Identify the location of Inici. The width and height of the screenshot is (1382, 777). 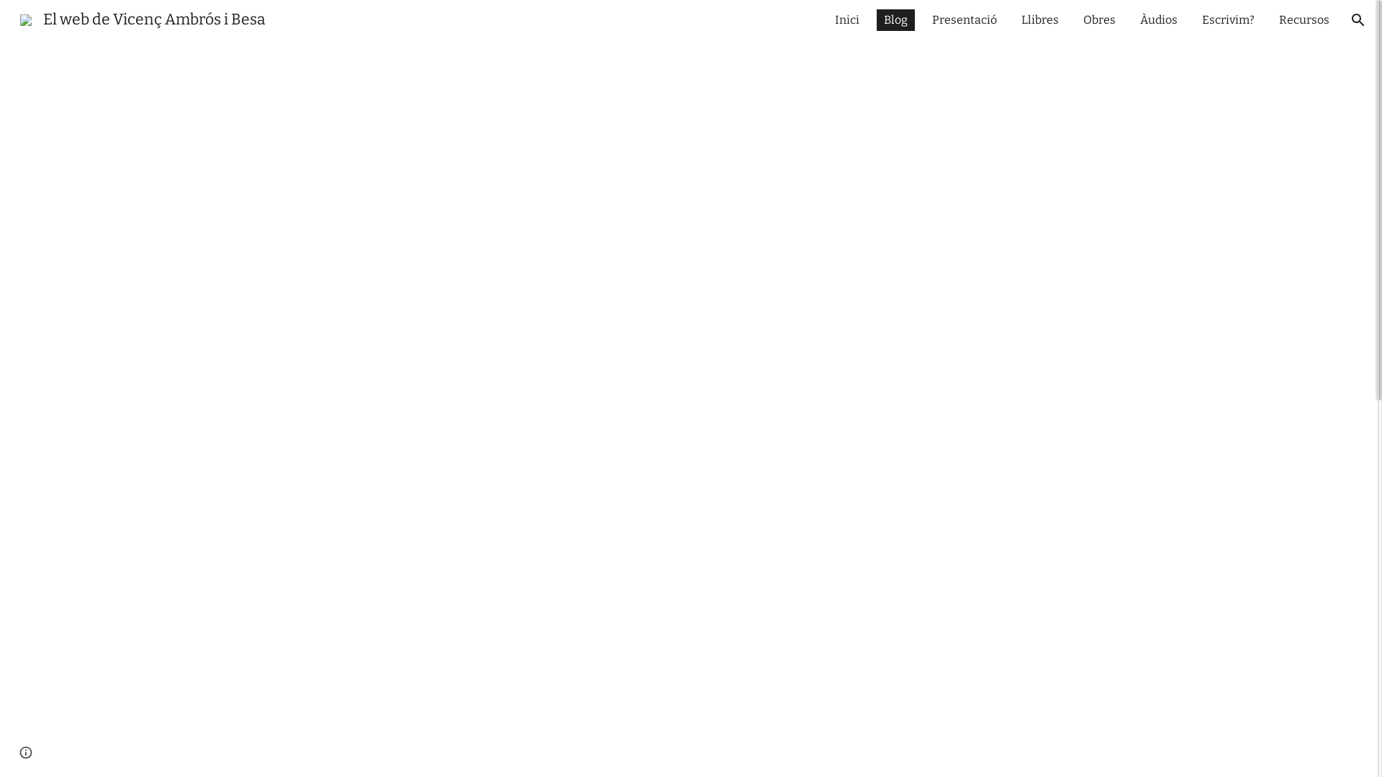
(847, 20).